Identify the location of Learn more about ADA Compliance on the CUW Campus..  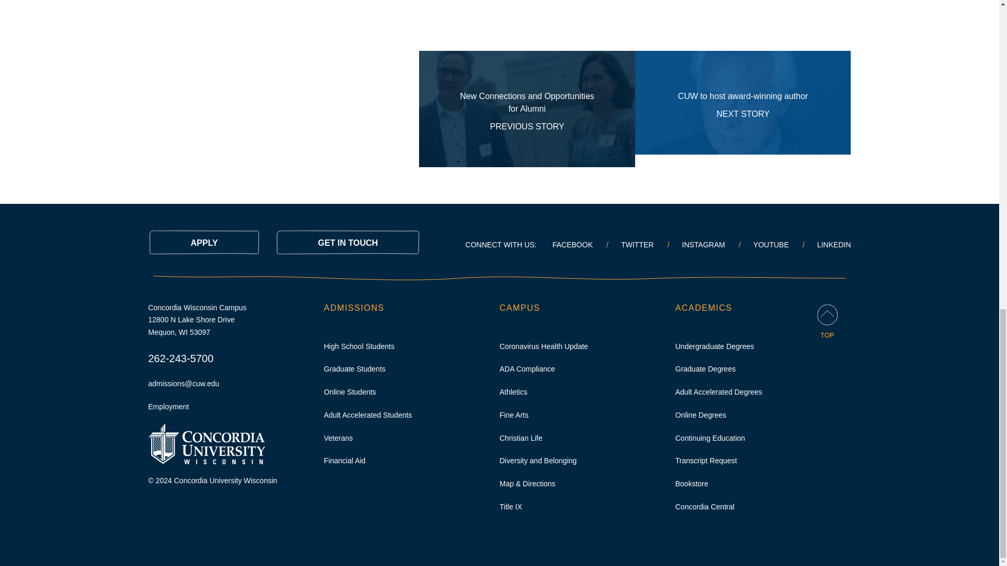
(827, 322).